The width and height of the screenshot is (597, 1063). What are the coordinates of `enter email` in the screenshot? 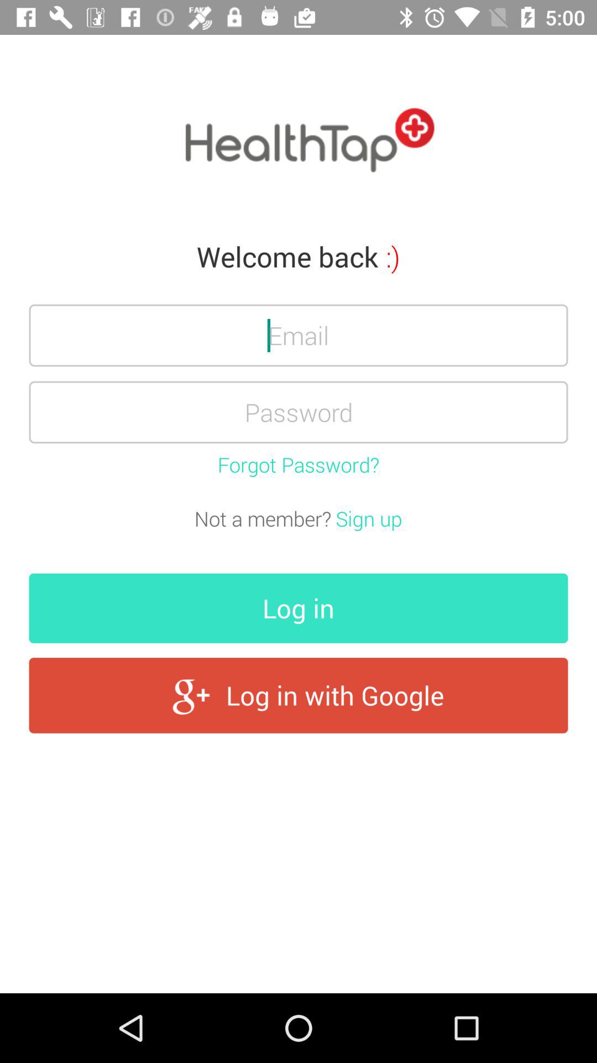 It's located at (298, 336).